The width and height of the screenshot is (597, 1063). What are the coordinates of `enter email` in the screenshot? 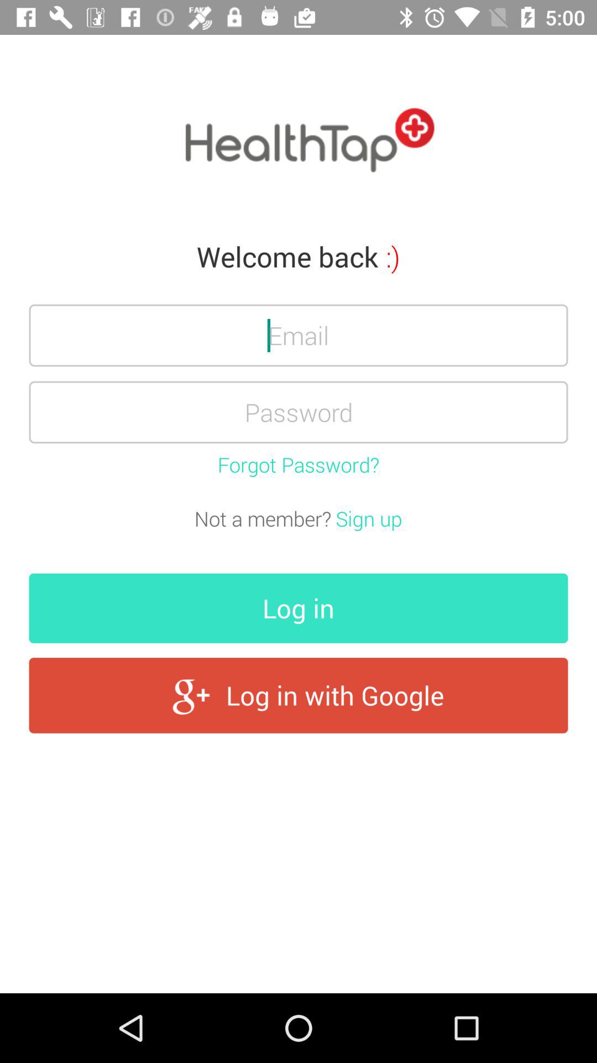 It's located at (298, 336).